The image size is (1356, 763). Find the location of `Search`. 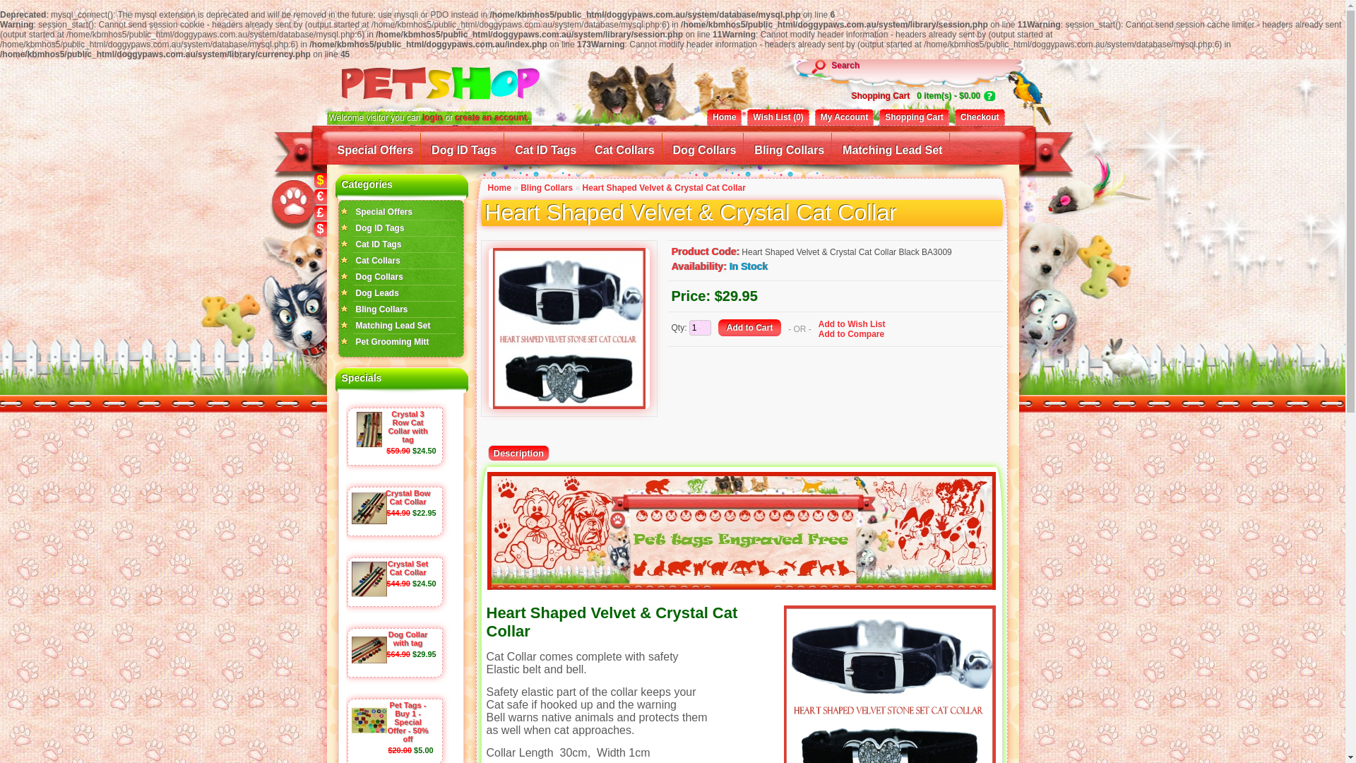

Search is located at coordinates (900, 65).